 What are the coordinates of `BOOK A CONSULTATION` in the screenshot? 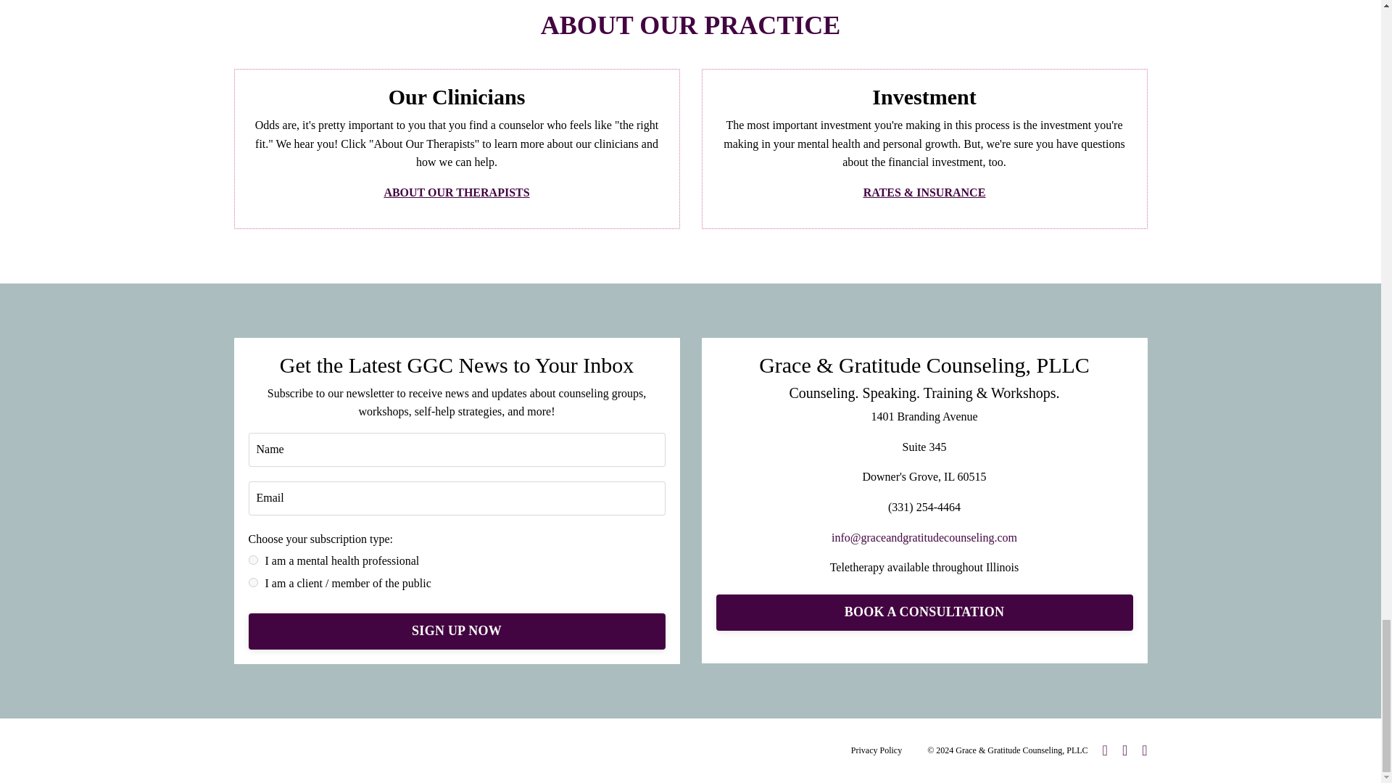 It's located at (924, 612).